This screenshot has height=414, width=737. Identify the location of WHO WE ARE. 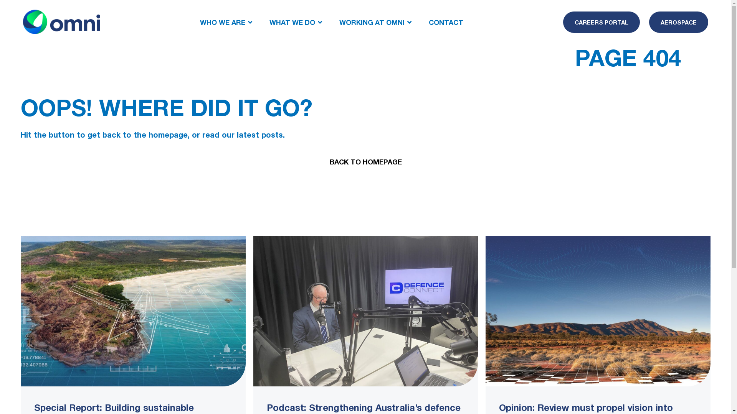
(223, 22).